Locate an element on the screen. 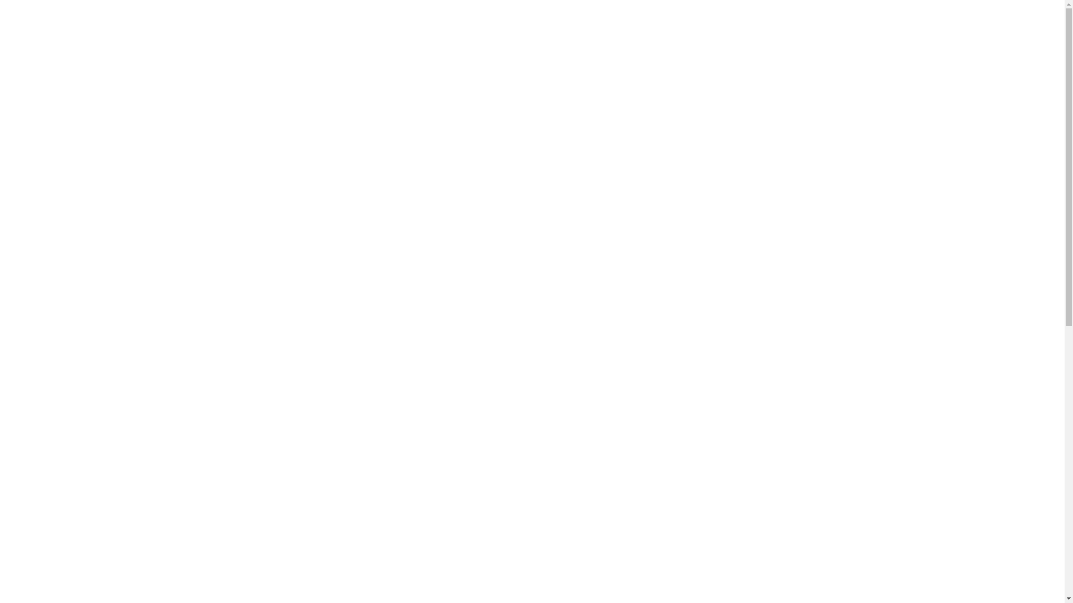  News & Events is located at coordinates (614, 17).